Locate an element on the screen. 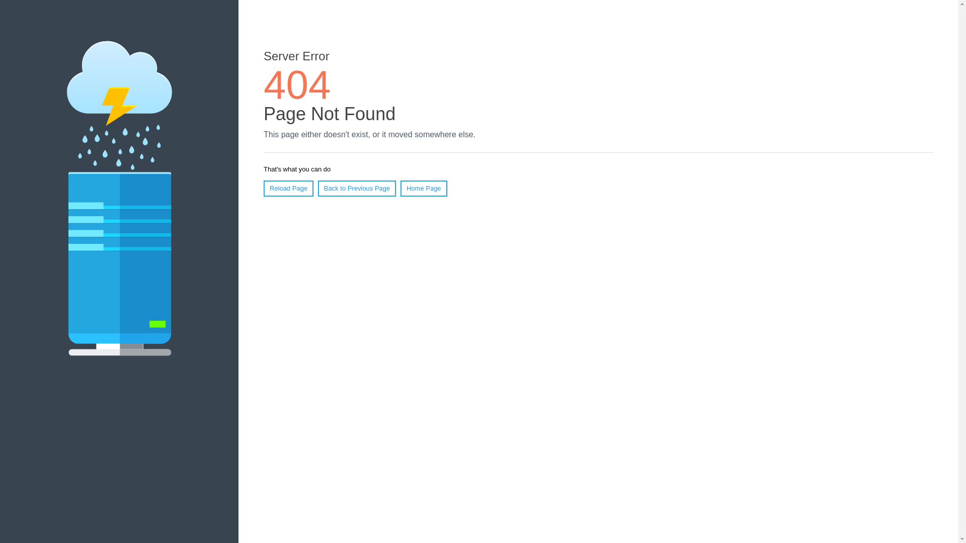 The image size is (966, 543). Home Page is located at coordinates (424, 189).